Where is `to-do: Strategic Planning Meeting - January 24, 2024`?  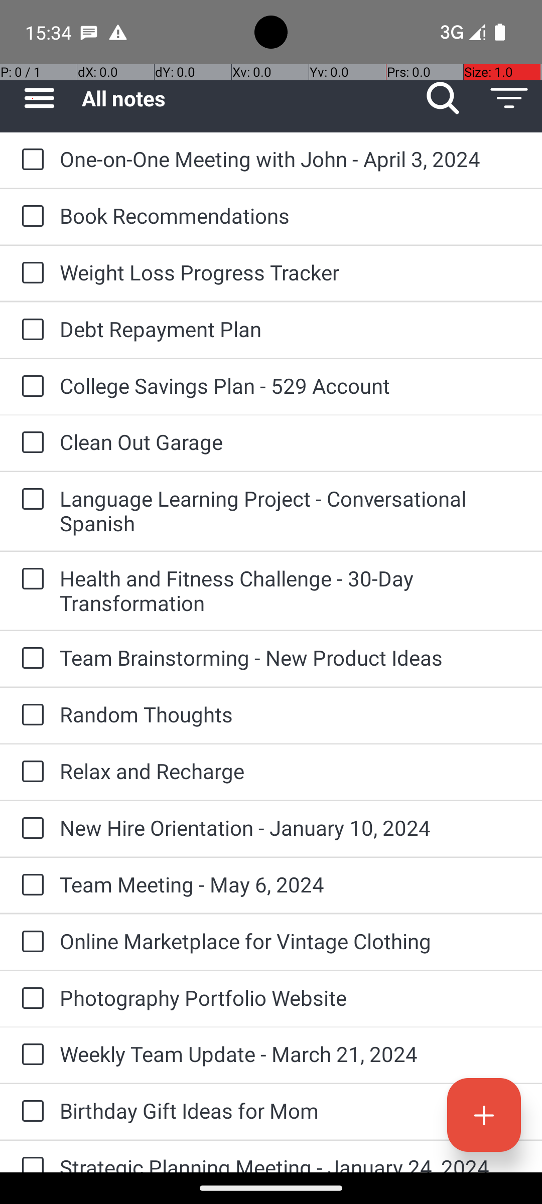
to-do: Strategic Planning Meeting - January 24, 2024 is located at coordinates (30, 1157).